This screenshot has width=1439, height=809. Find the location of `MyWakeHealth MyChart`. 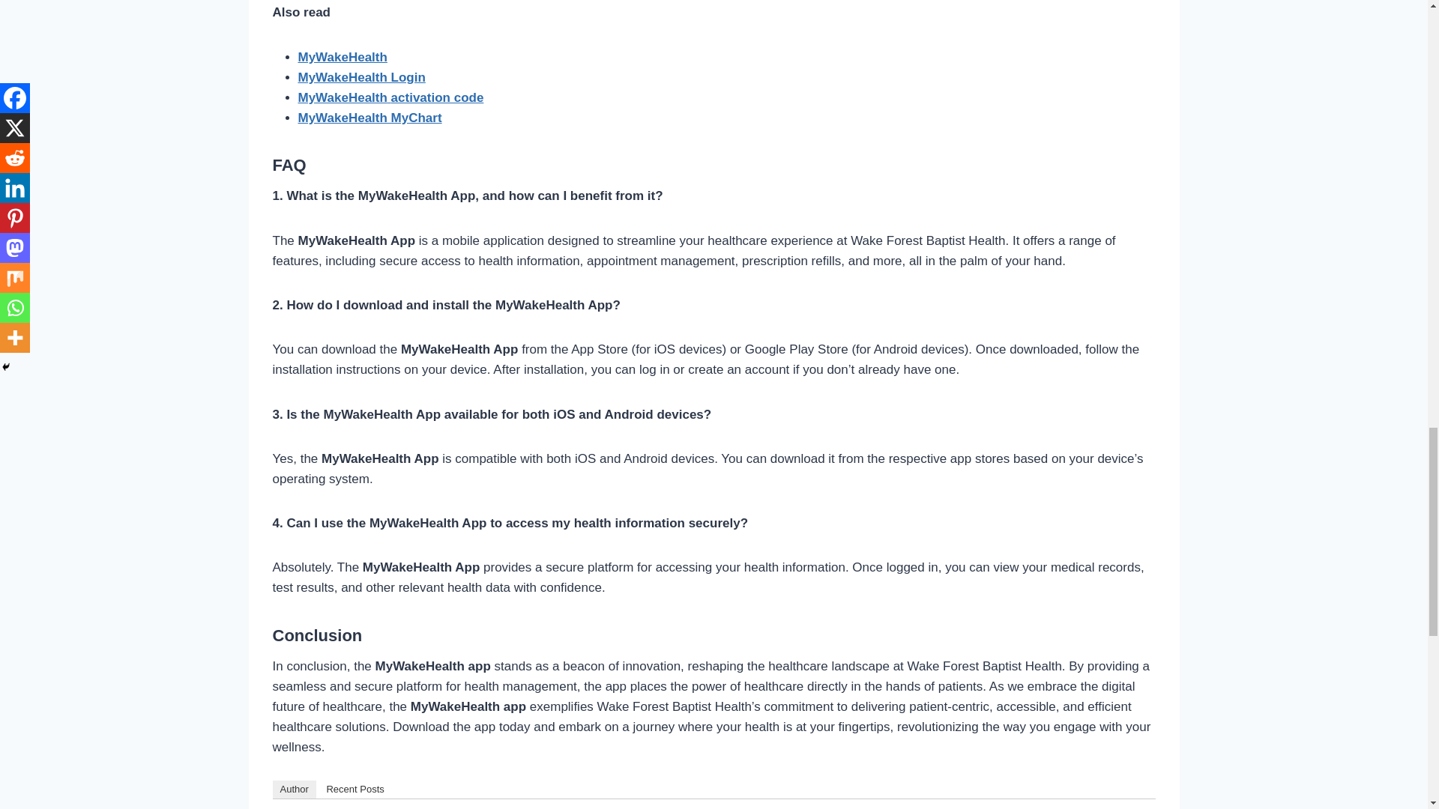

MyWakeHealth MyChart is located at coordinates (369, 118).